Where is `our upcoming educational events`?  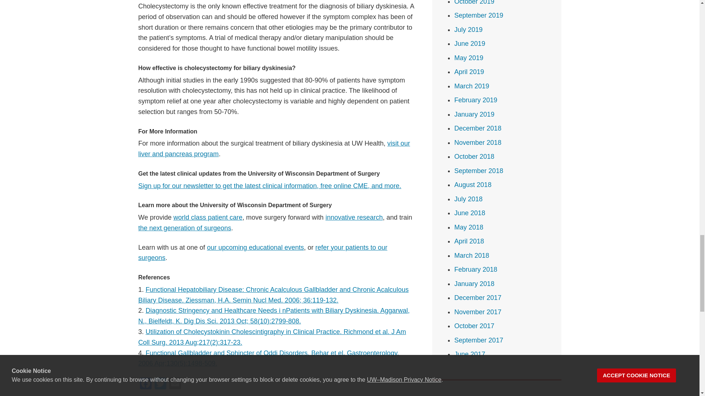 our upcoming educational events is located at coordinates (256, 247).